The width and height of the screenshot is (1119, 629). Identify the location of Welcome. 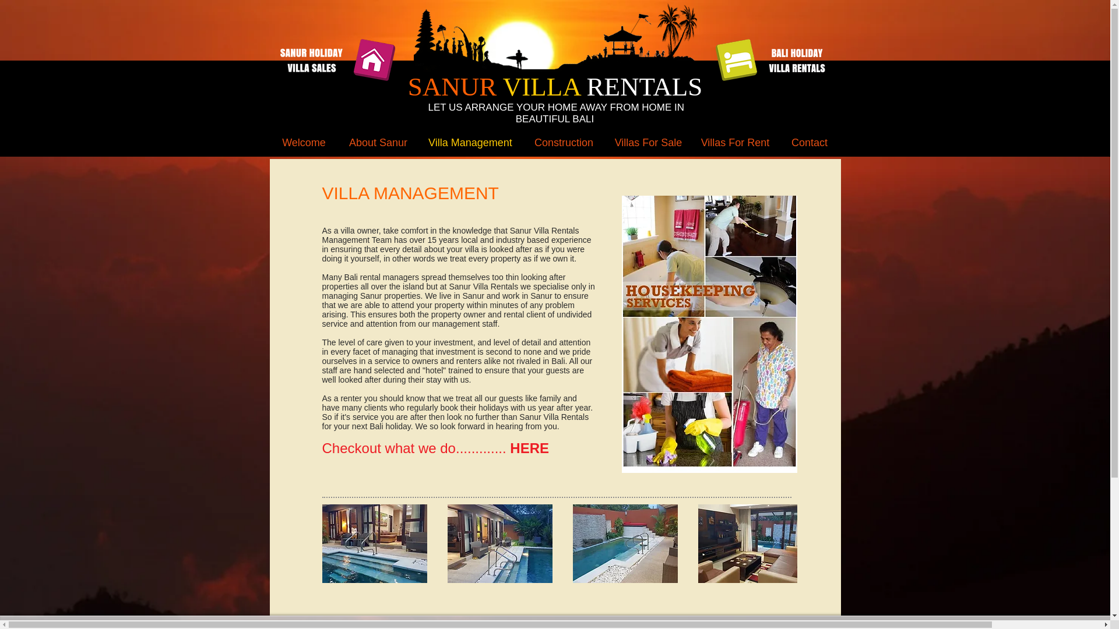
(303, 143).